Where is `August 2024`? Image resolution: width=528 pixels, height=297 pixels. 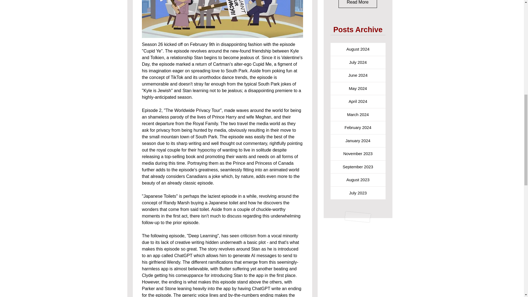
August 2024 is located at coordinates (358, 49).